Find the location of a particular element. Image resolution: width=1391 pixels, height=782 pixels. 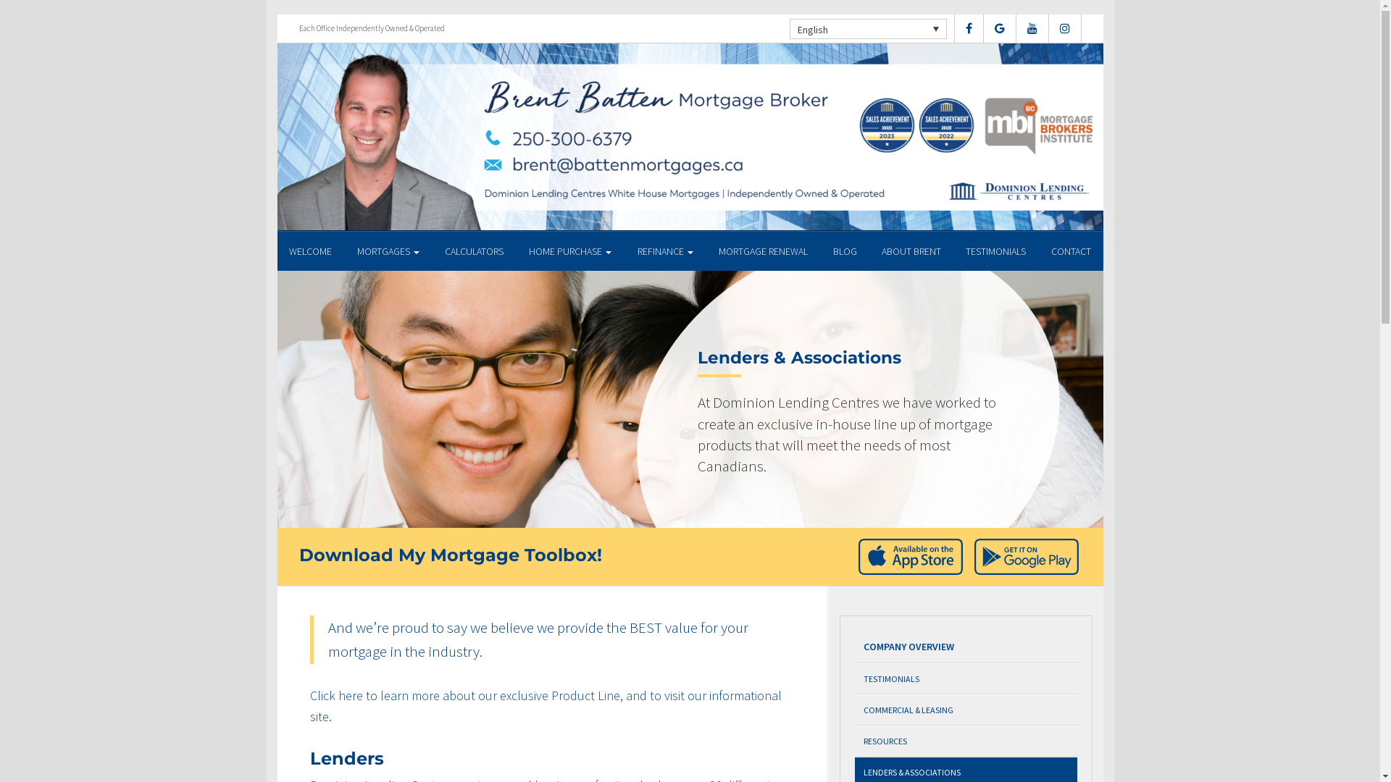

HOME PURCHASE is located at coordinates (570, 251).